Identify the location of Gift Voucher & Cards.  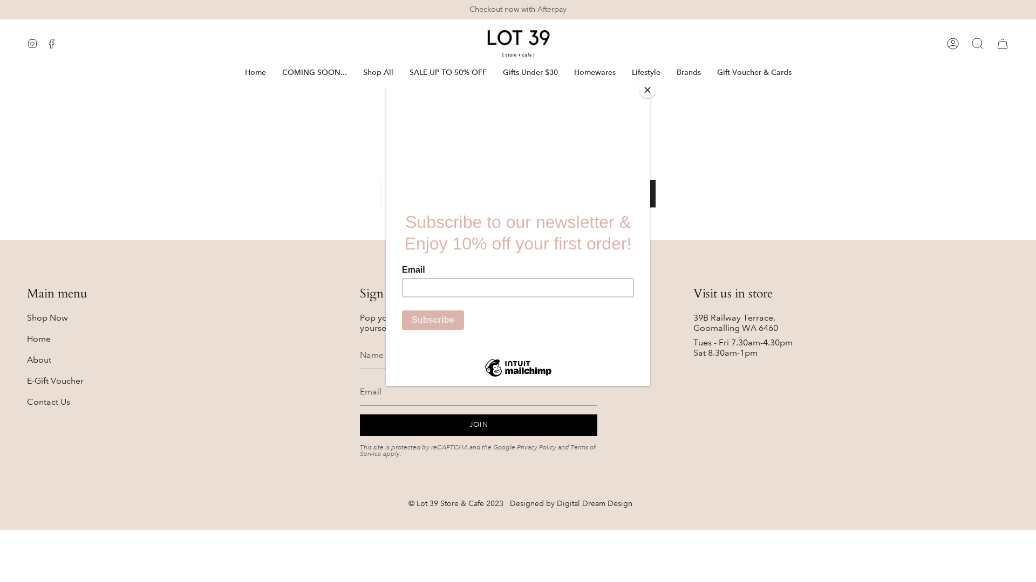
(754, 72).